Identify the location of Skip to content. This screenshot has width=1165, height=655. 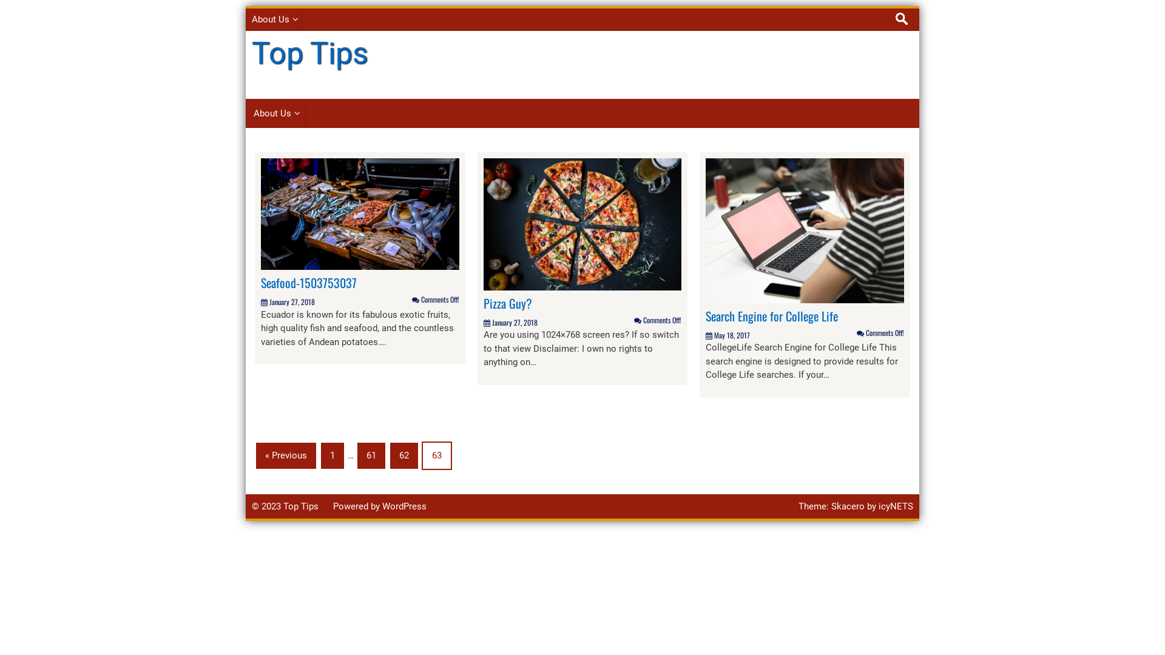
(245, 6).